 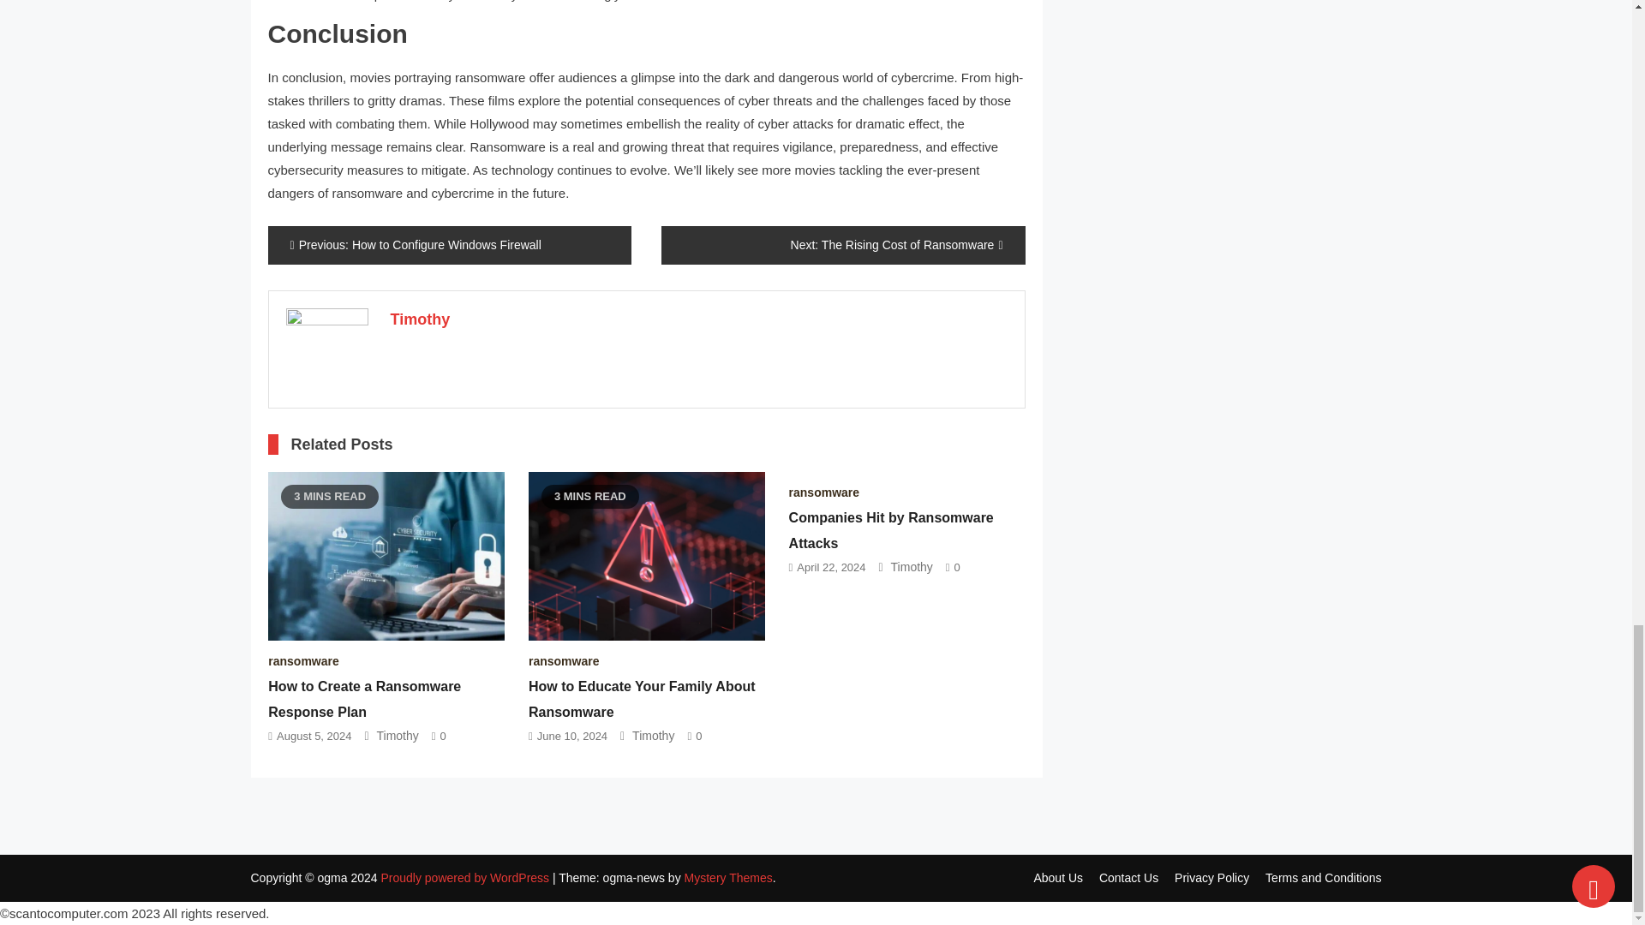 What do you see at coordinates (398, 736) in the screenshot?
I see `Timothy` at bounding box center [398, 736].